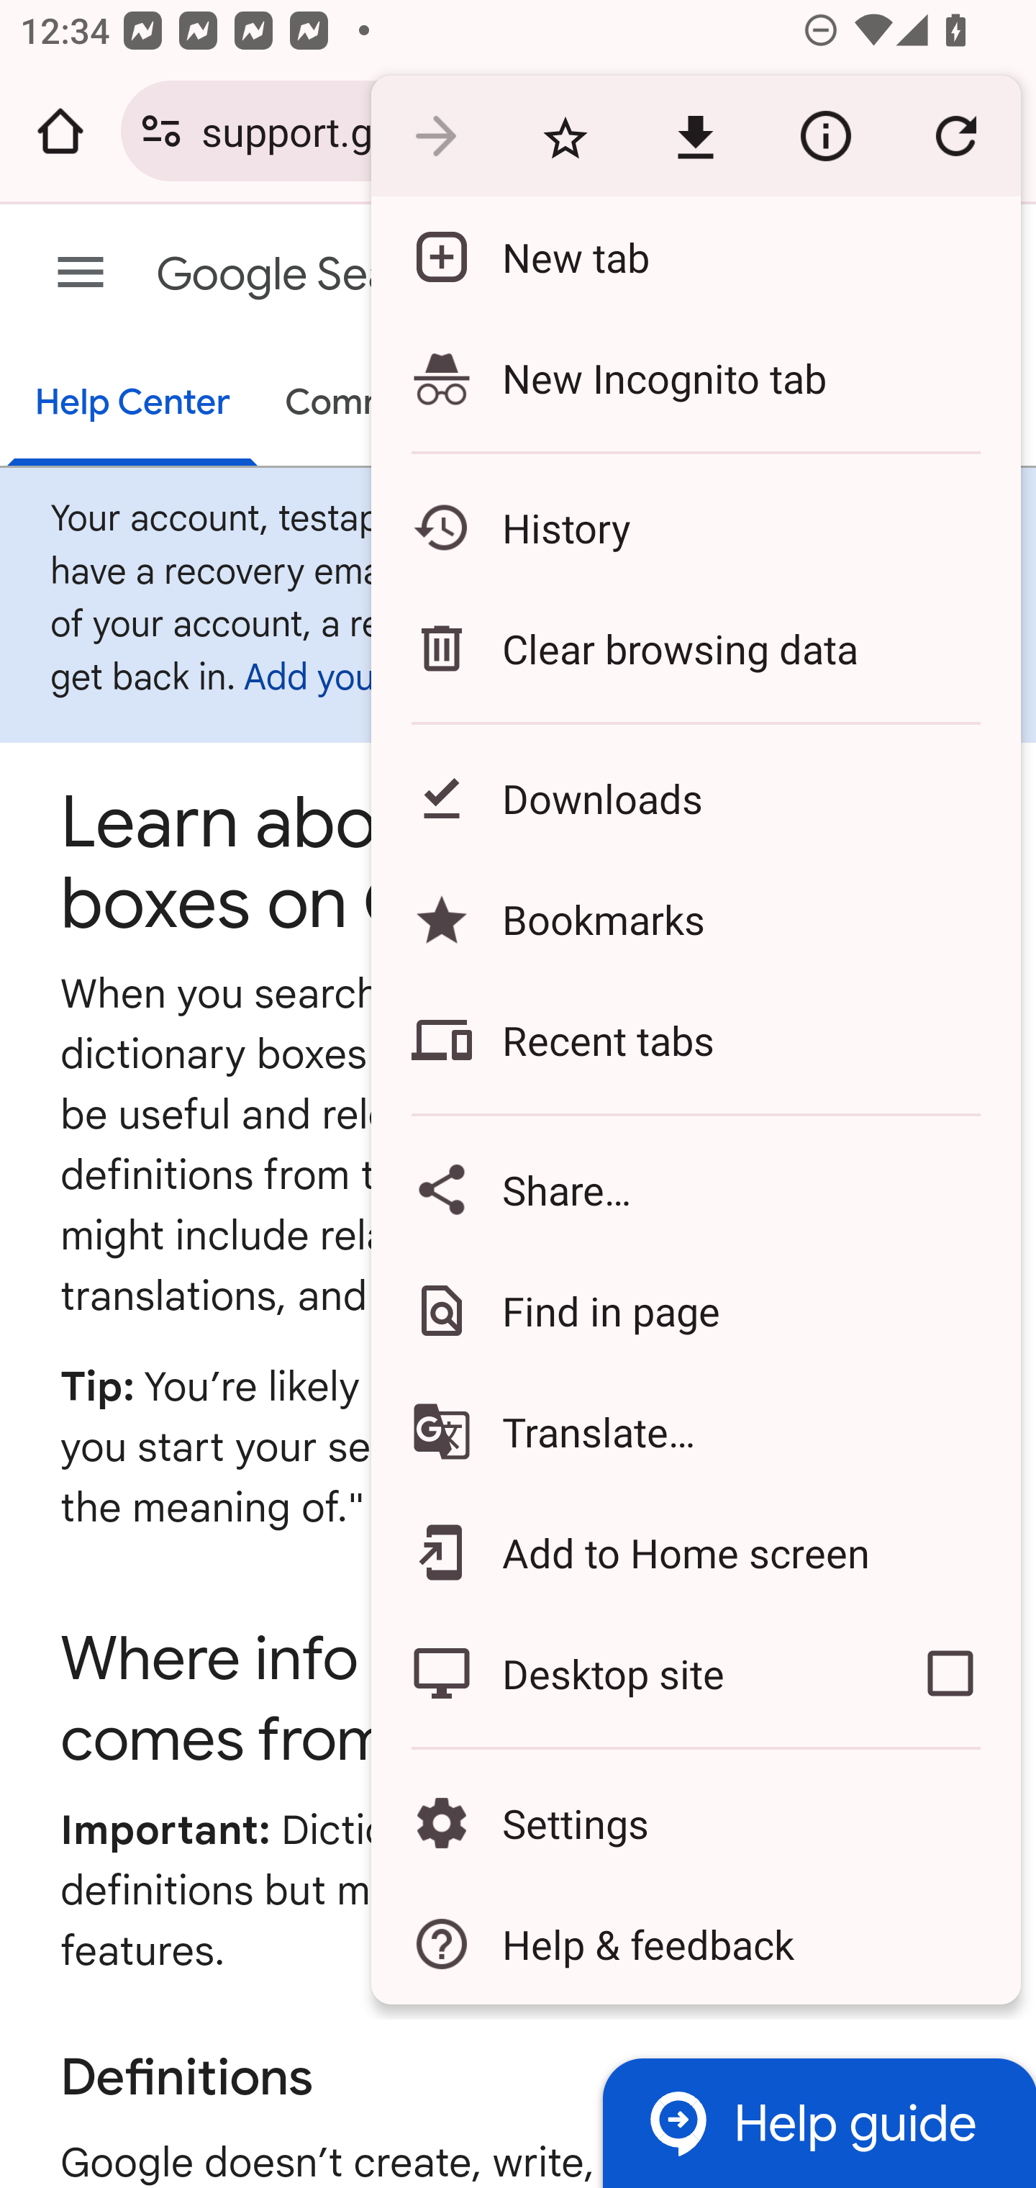 This screenshot has width=1036, height=2188. I want to click on Help & feedback, so click(695, 1943).